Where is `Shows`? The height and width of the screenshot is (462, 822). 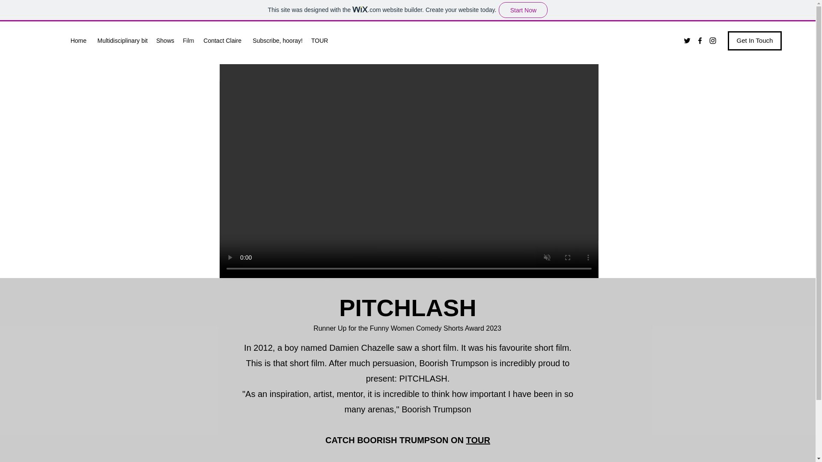 Shows is located at coordinates (165, 40).